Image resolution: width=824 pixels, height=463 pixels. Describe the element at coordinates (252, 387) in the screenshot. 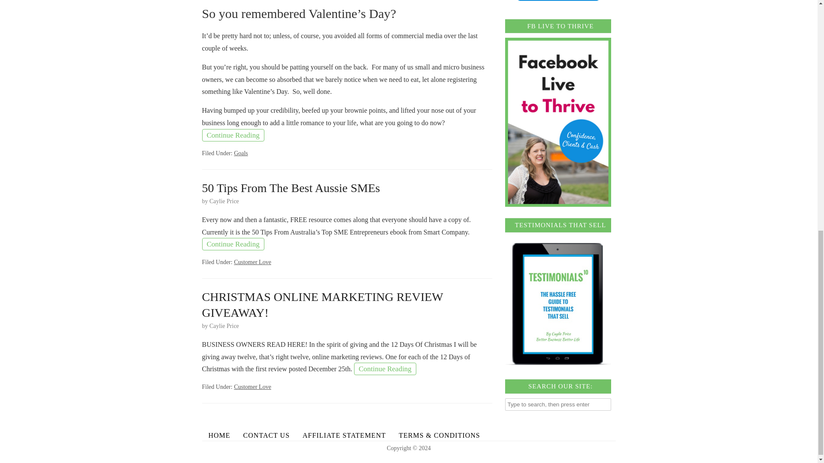

I see `Customer Love` at that location.